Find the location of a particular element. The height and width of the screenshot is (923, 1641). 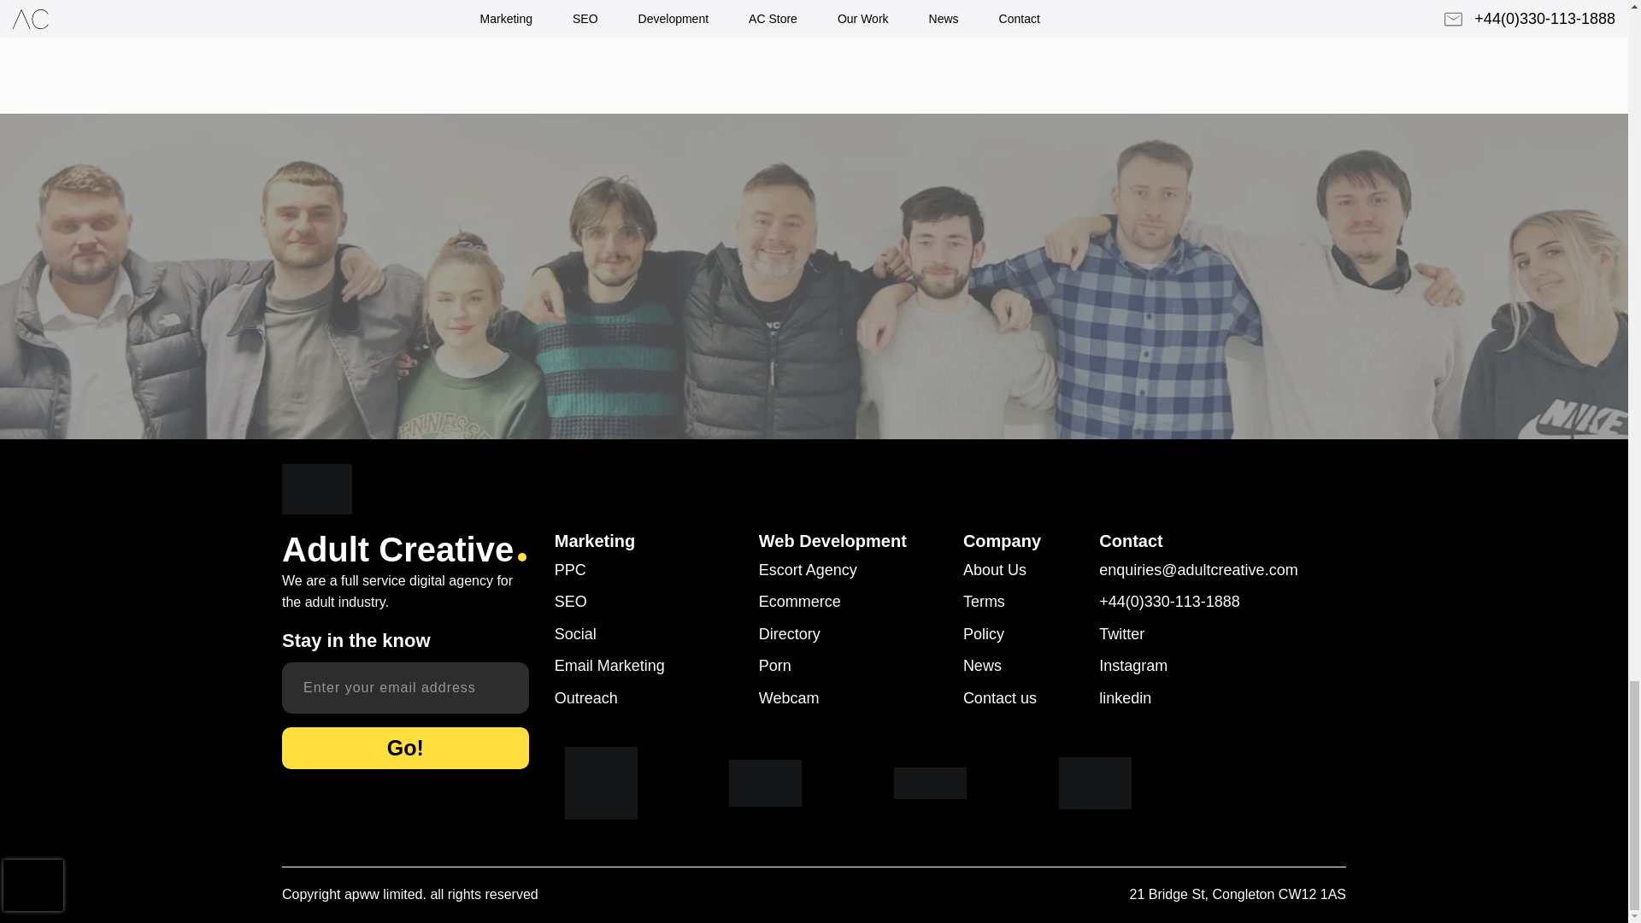

Go! is located at coordinates (405, 748).